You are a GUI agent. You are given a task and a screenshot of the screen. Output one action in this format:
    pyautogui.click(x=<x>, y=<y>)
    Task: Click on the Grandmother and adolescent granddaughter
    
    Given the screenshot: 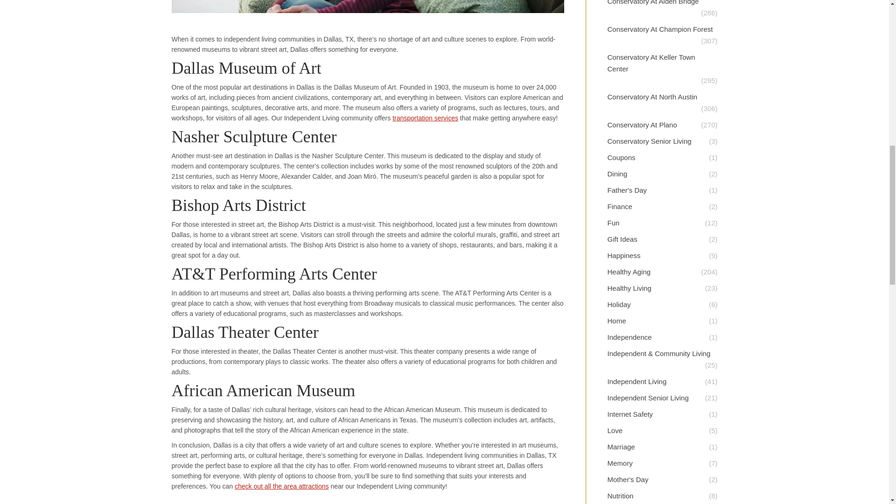 What is the action you would take?
    pyautogui.click(x=368, y=7)
    